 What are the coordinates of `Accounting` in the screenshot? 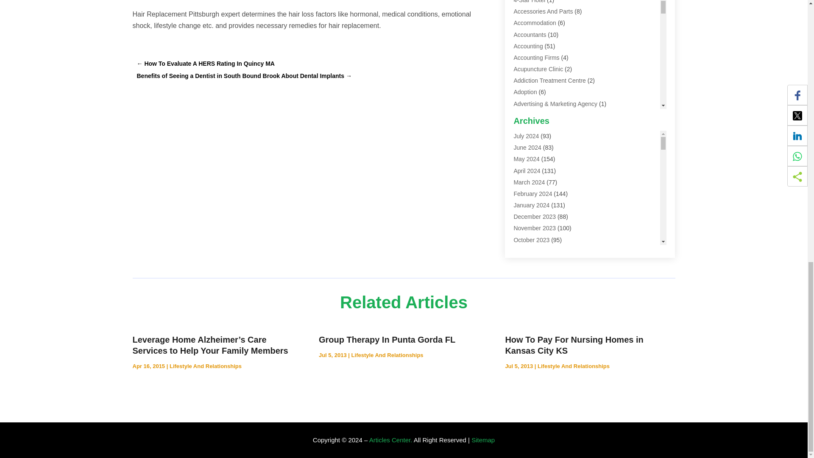 It's located at (528, 46).